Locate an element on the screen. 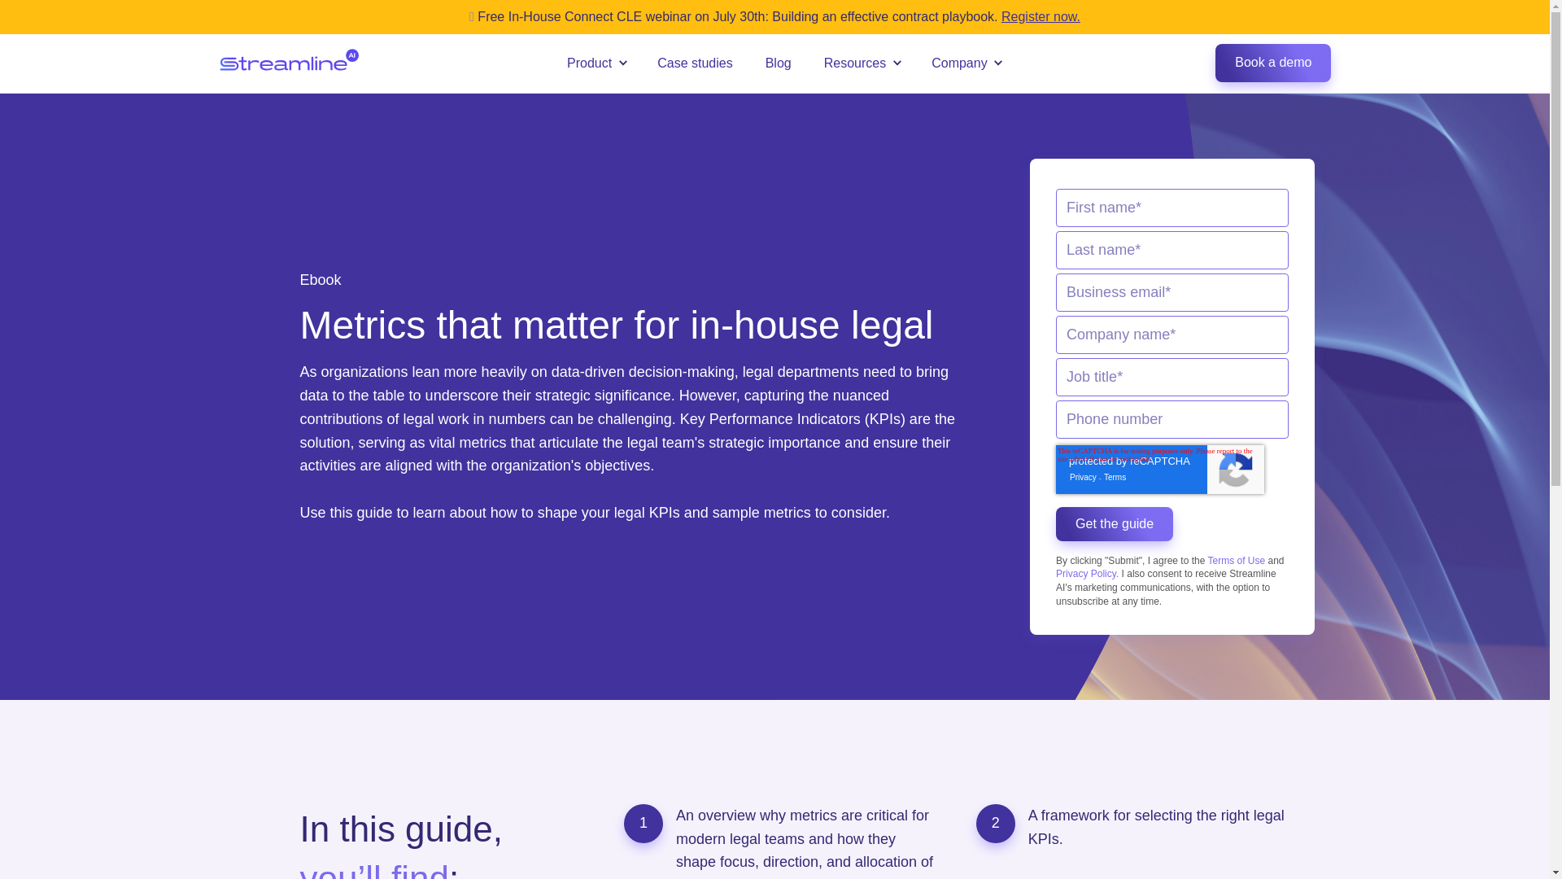 The width and height of the screenshot is (1562, 879). reCAPTCHA is located at coordinates (1159, 469).